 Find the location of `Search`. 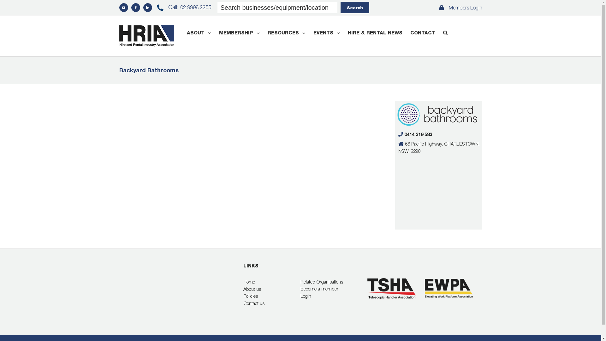

Search is located at coordinates (445, 33).